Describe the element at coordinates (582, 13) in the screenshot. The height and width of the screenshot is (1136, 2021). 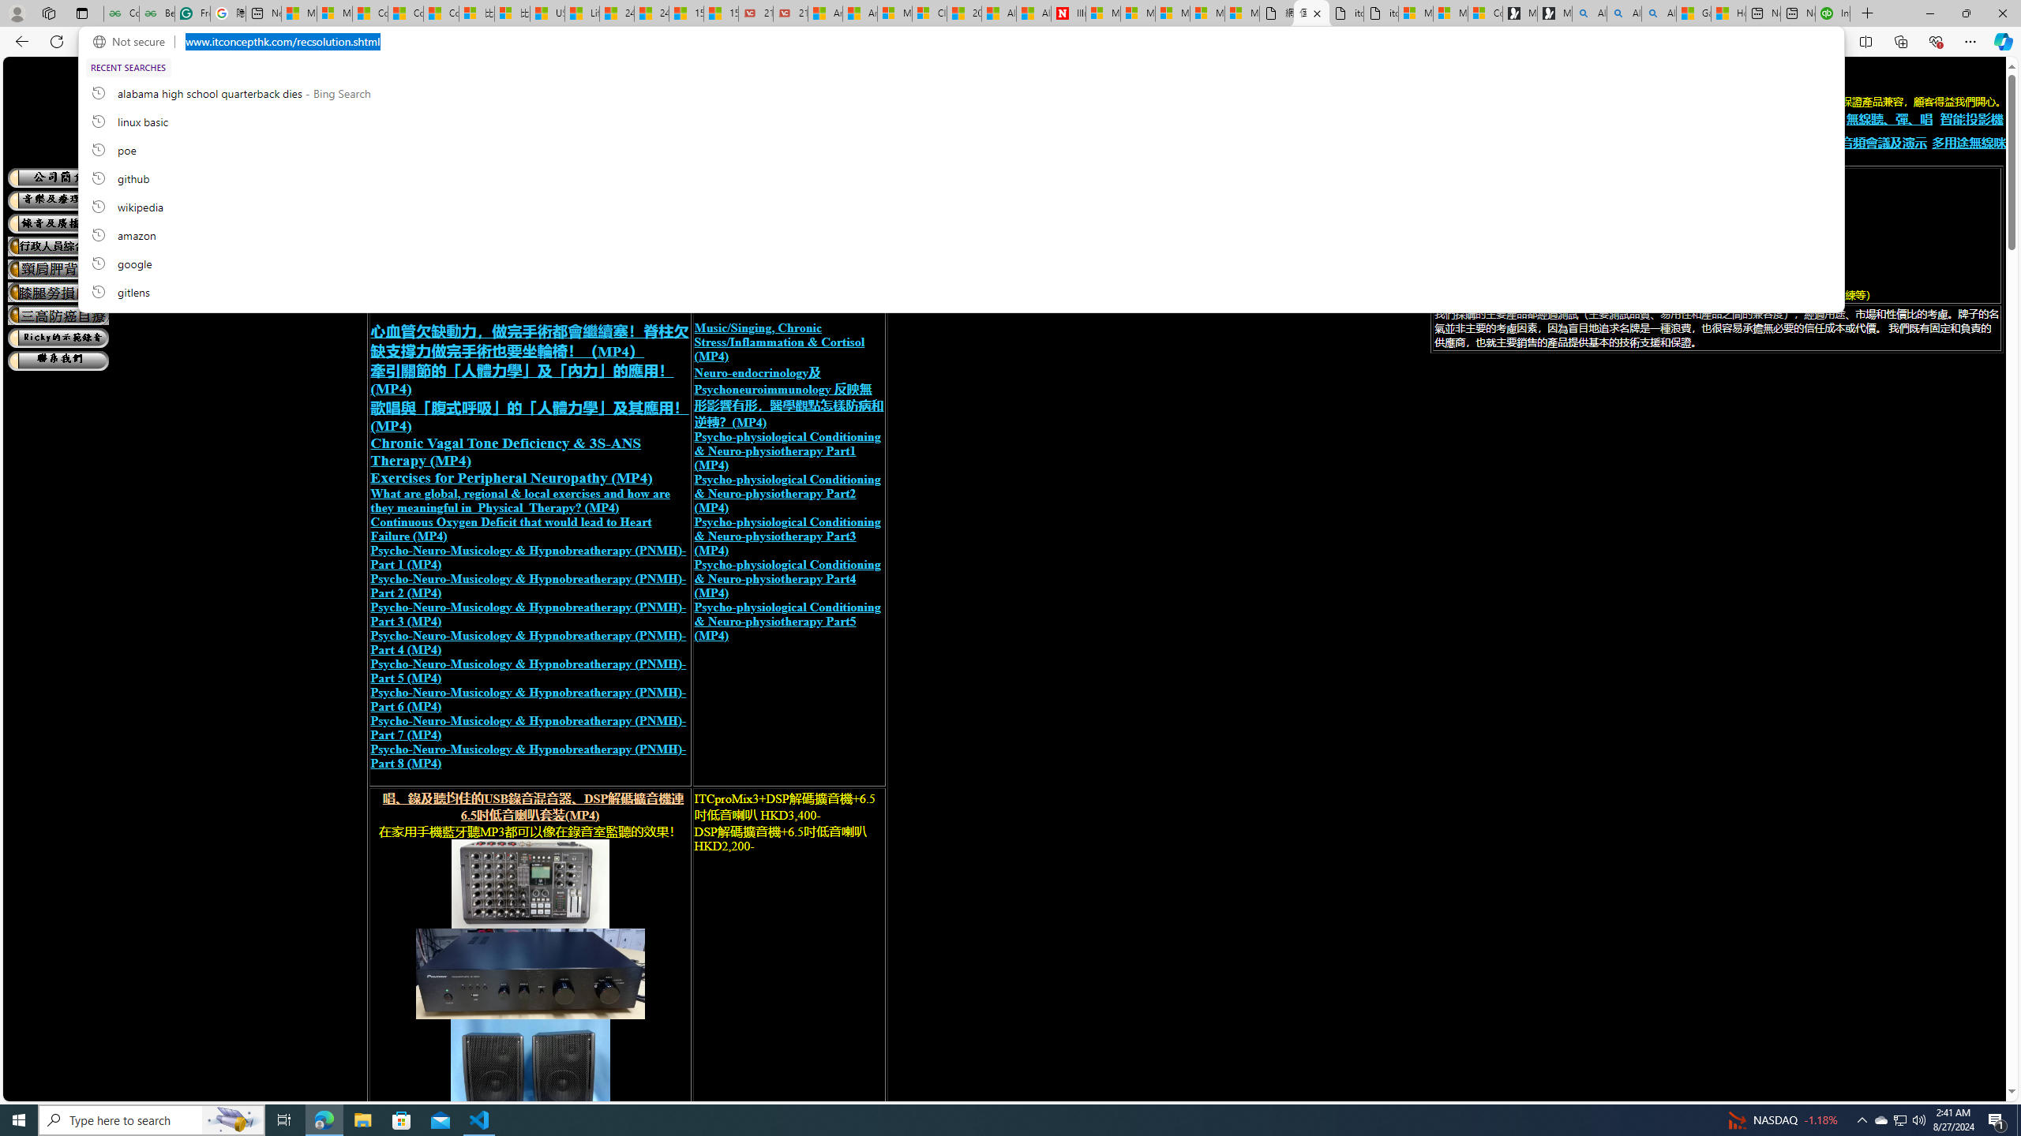
I see `Lifestyle - MSN` at that location.